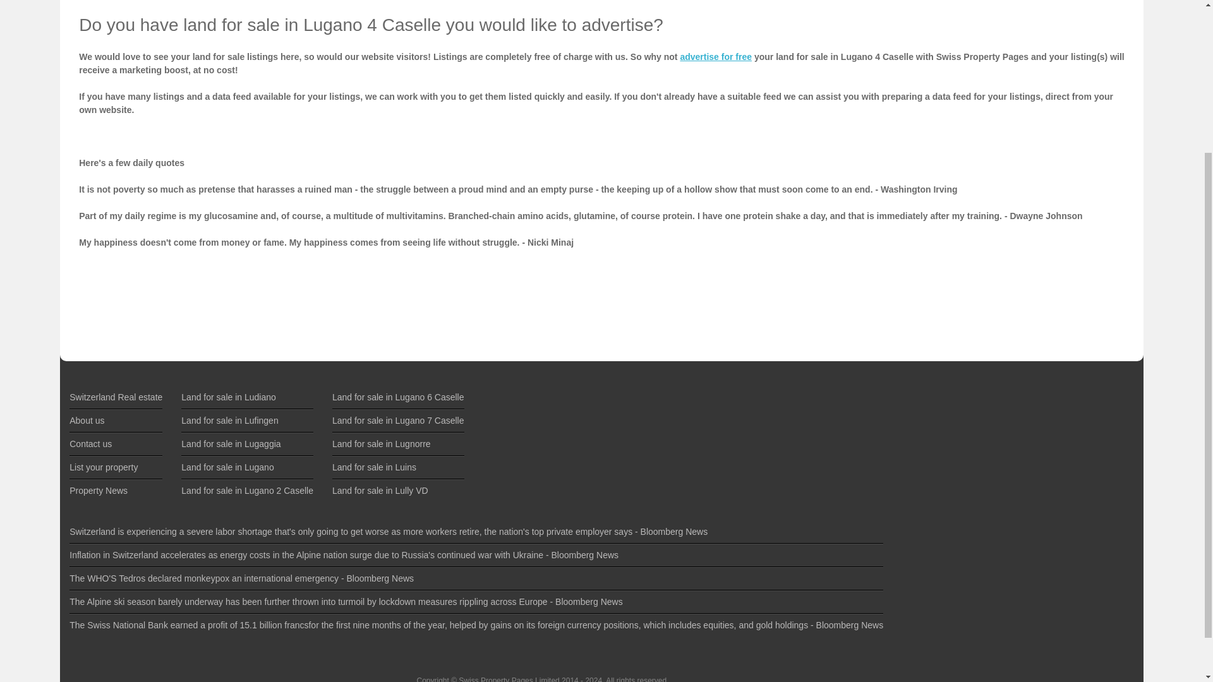  Describe the element at coordinates (90, 443) in the screenshot. I see `Contact us` at that location.